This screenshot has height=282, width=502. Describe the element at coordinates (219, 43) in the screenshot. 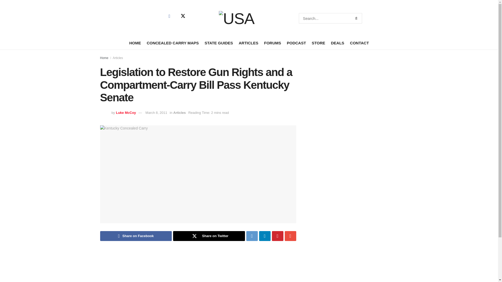

I see `STATE GUIDES` at that location.